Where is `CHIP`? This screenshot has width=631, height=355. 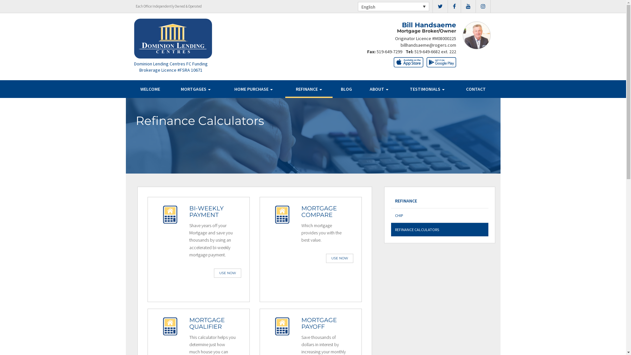 CHIP is located at coordinates (440, 216).